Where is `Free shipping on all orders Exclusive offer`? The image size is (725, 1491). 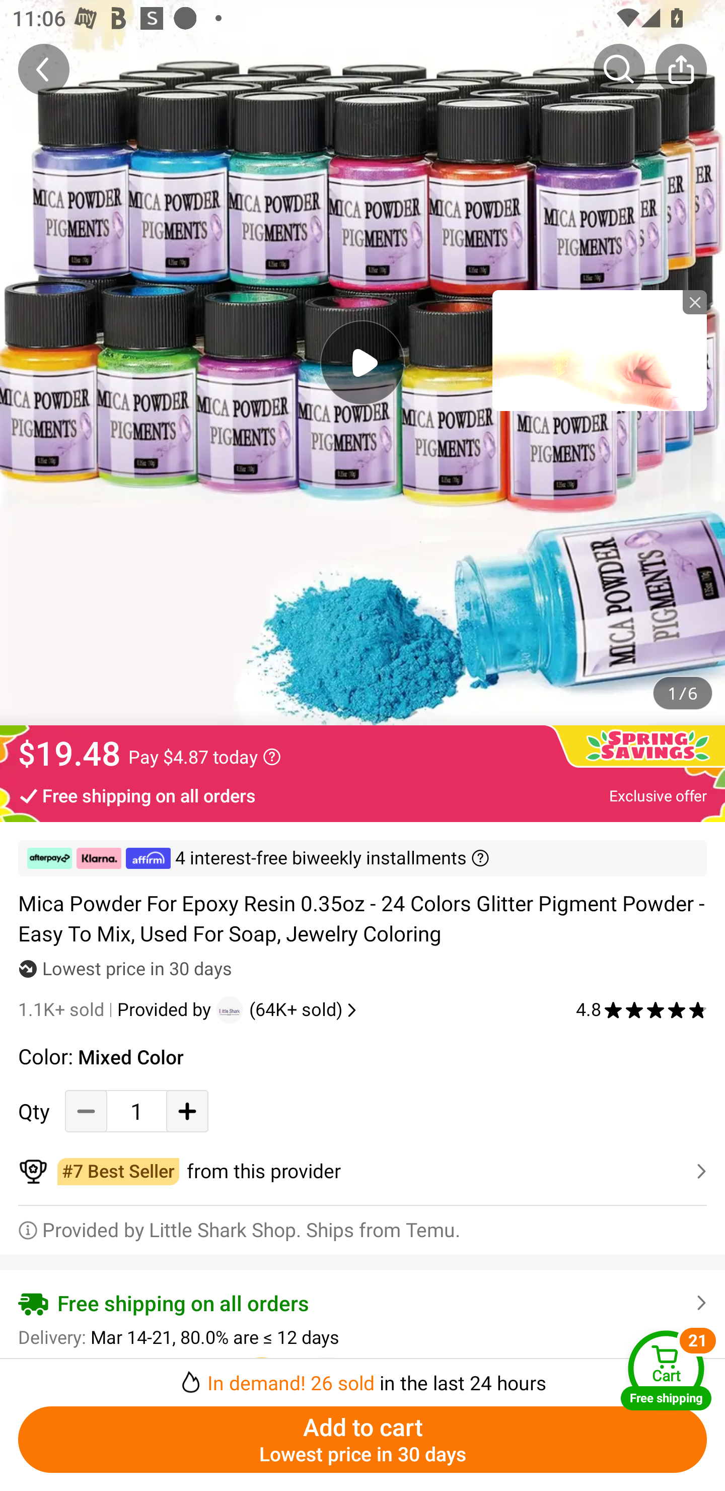
Free shipping on all orders Exclusive offer is located at coordinates (362, 795).